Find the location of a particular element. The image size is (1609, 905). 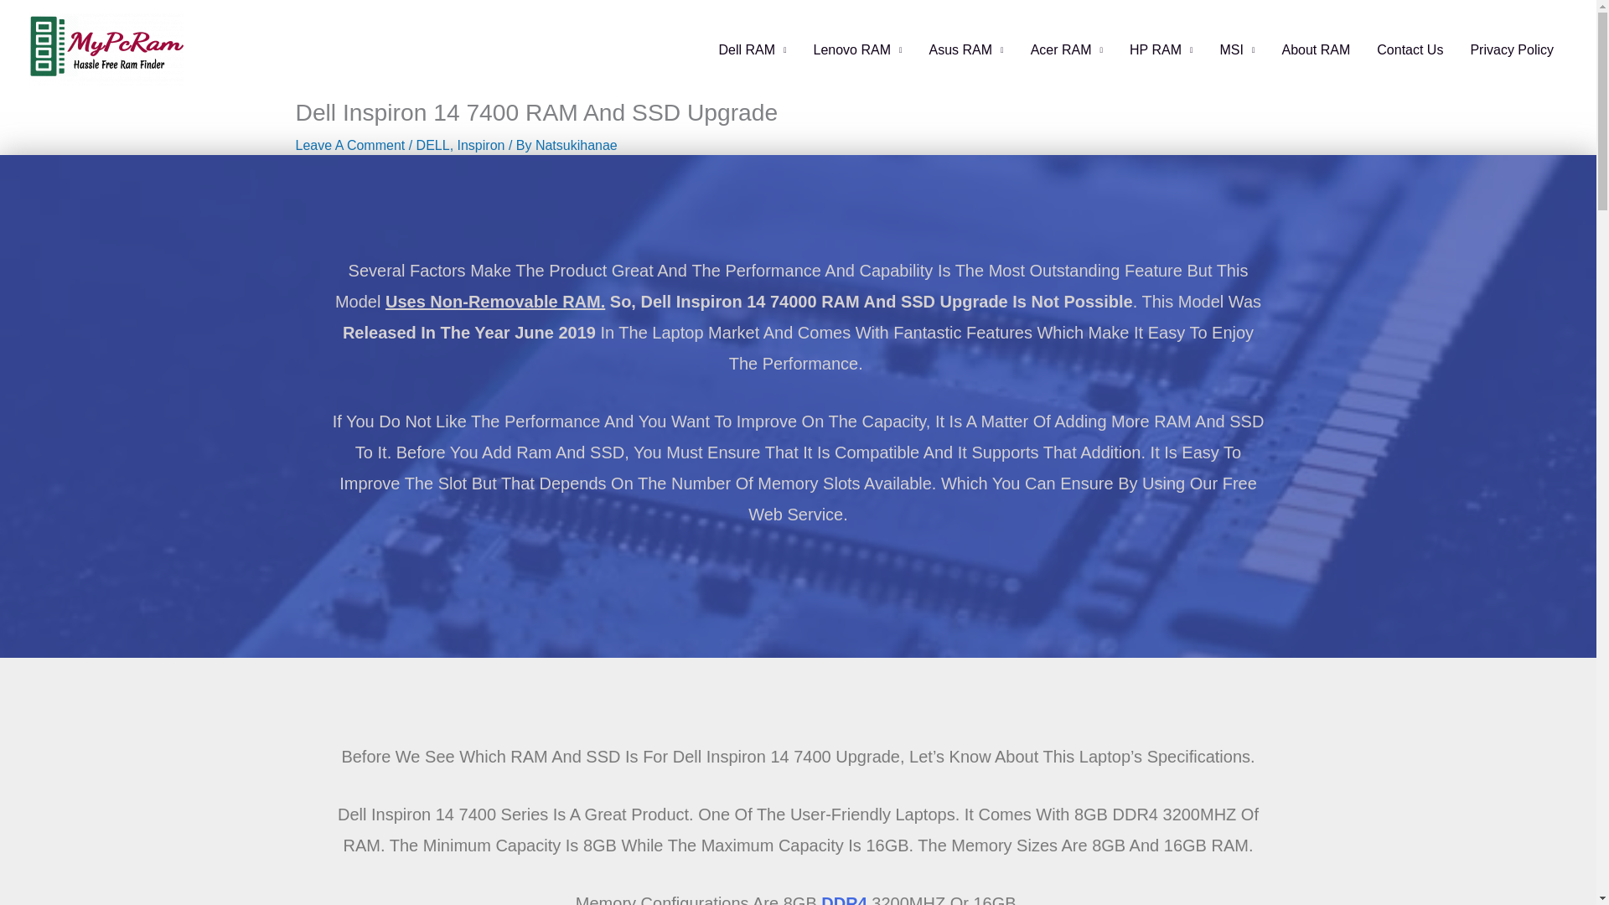

Acer RAM is located at coordinates (1066, 49).